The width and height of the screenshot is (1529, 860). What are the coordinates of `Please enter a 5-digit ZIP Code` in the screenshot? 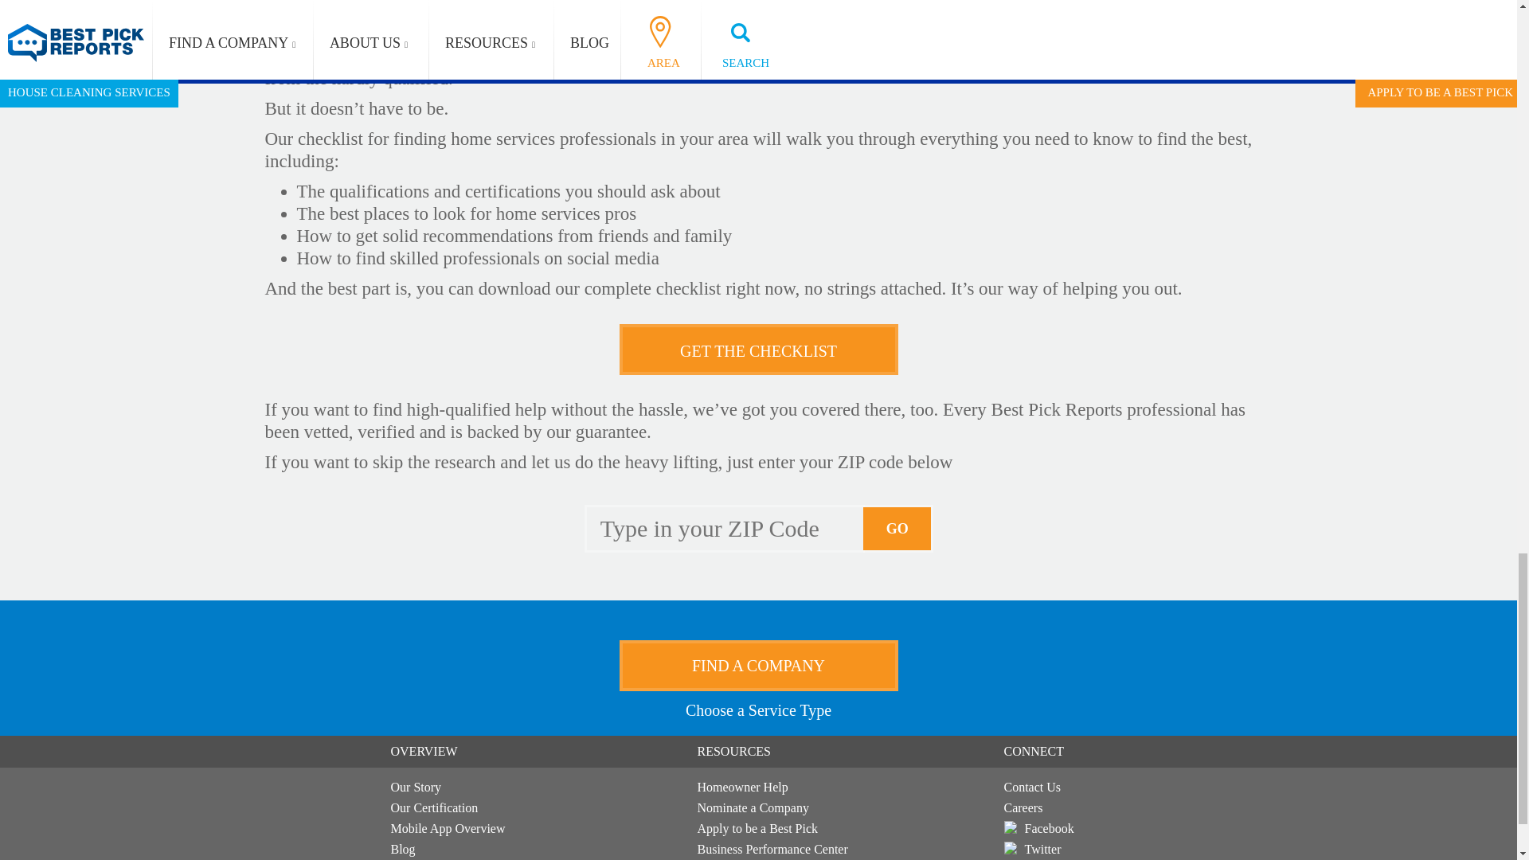 It's located at (725, 529).